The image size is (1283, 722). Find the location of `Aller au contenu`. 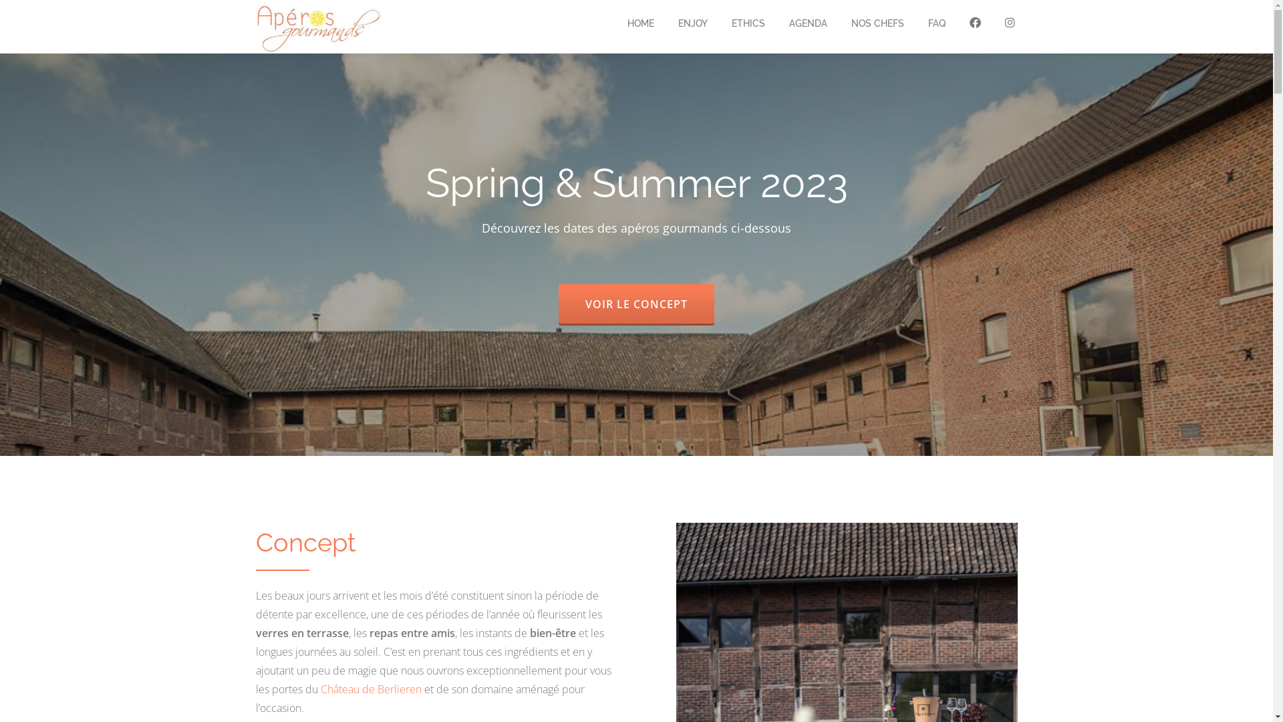

Aller au contenu is located at coordinates (0, 27).